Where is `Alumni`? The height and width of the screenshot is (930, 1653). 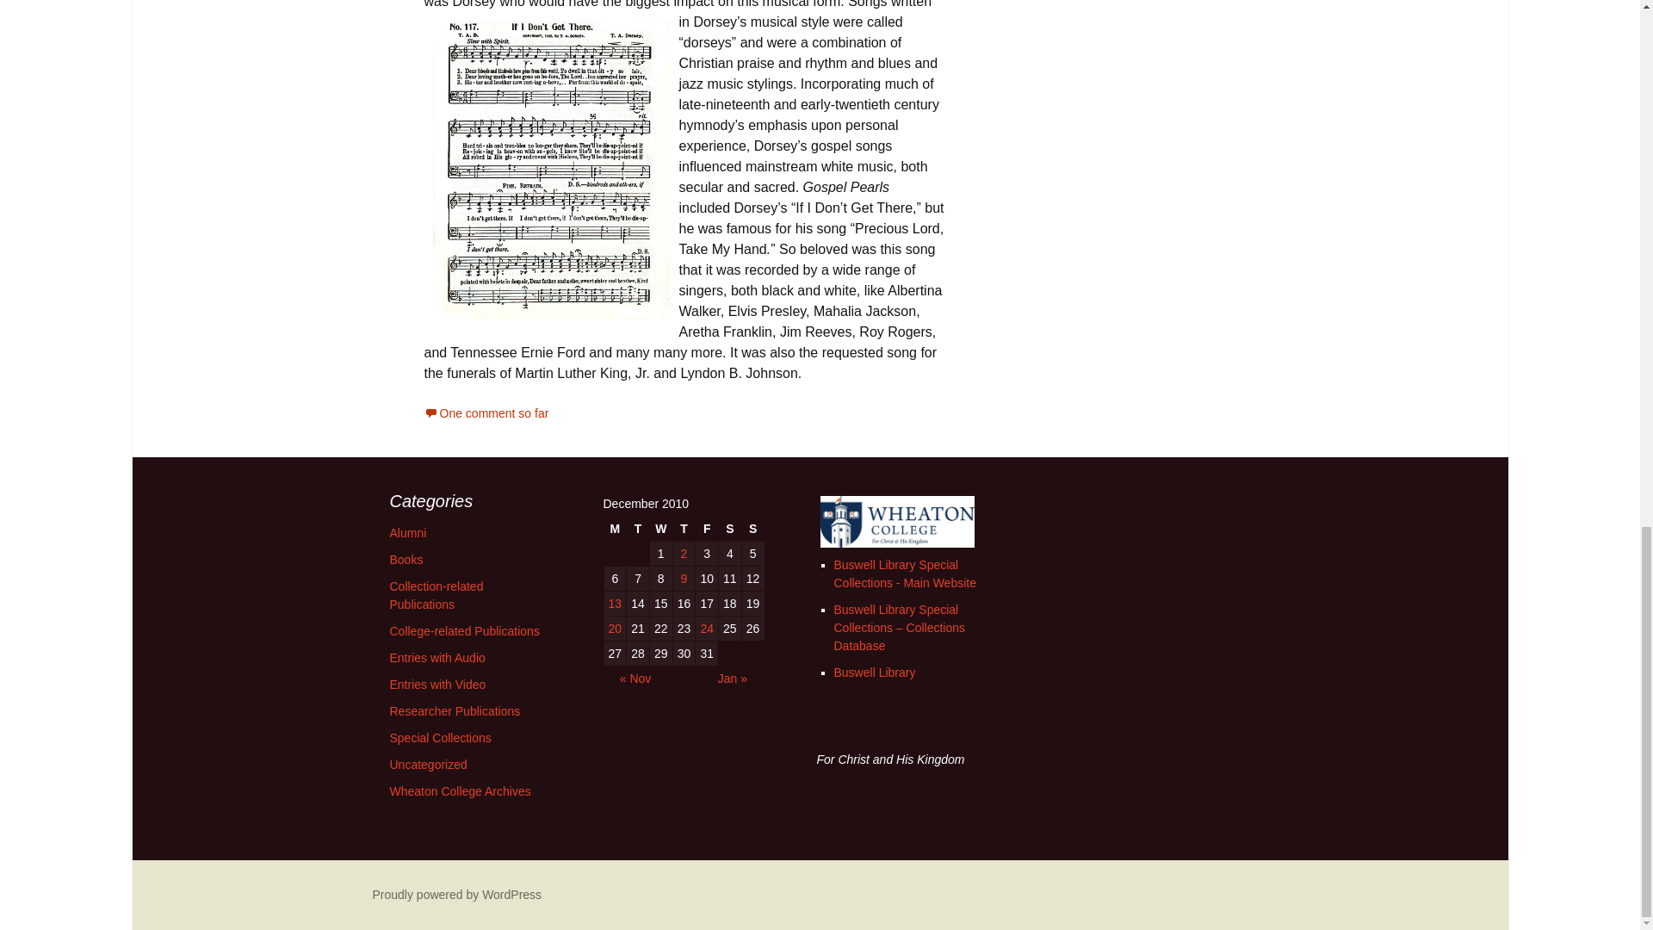
Alumni is located at coordinates (407, 533).